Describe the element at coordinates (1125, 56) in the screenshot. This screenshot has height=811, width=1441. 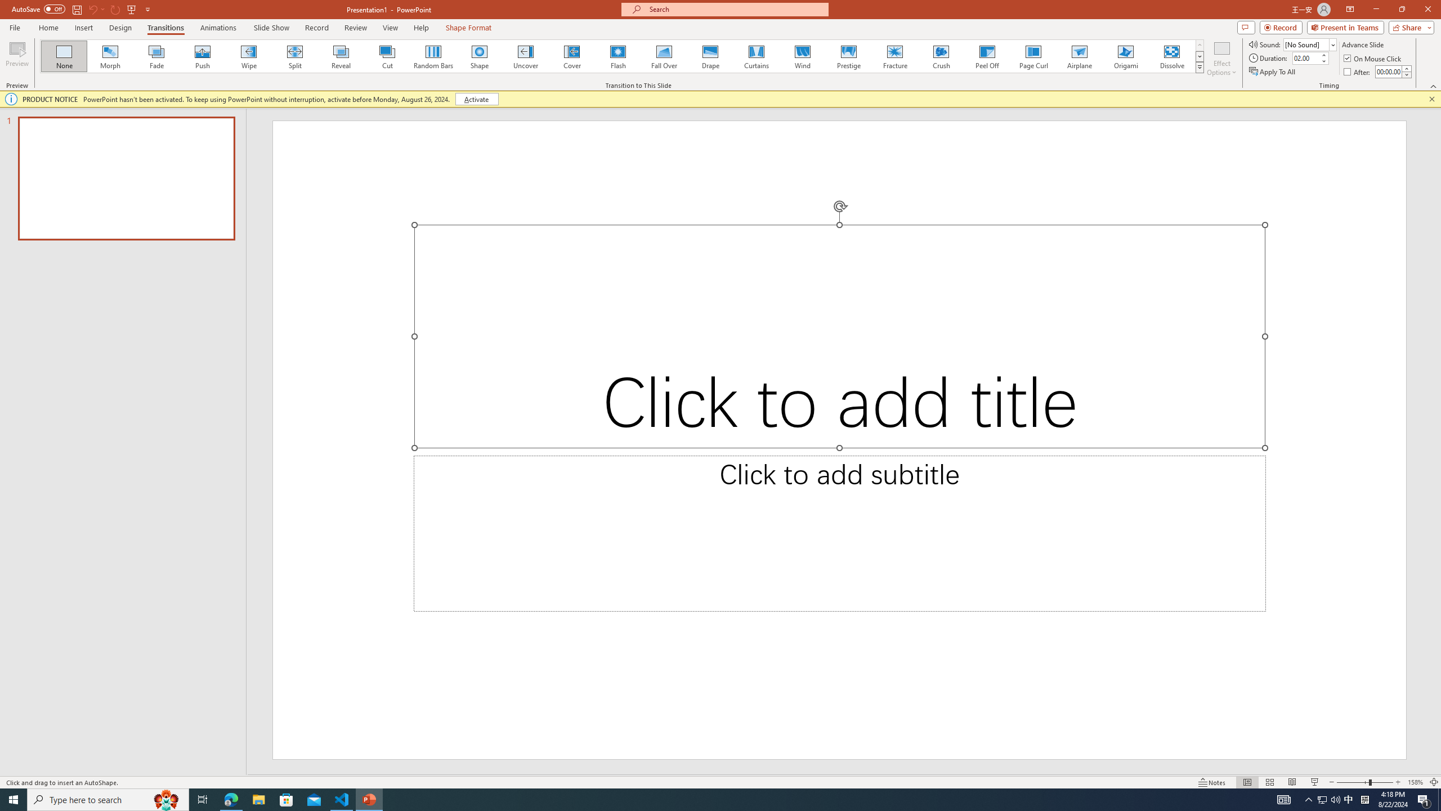
I see `Origami` at that location.